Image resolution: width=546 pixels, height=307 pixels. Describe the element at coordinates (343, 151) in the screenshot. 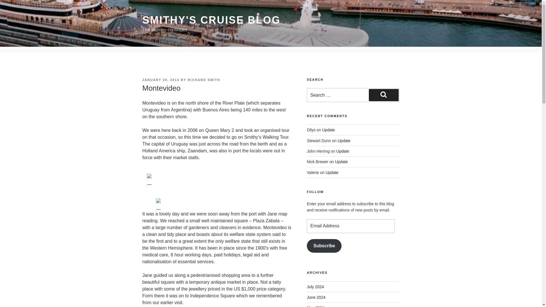

I see `Update` at that location.